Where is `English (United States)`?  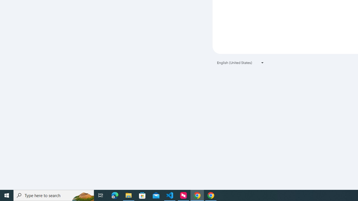 English (United States) is located at coordinates (241, 63).